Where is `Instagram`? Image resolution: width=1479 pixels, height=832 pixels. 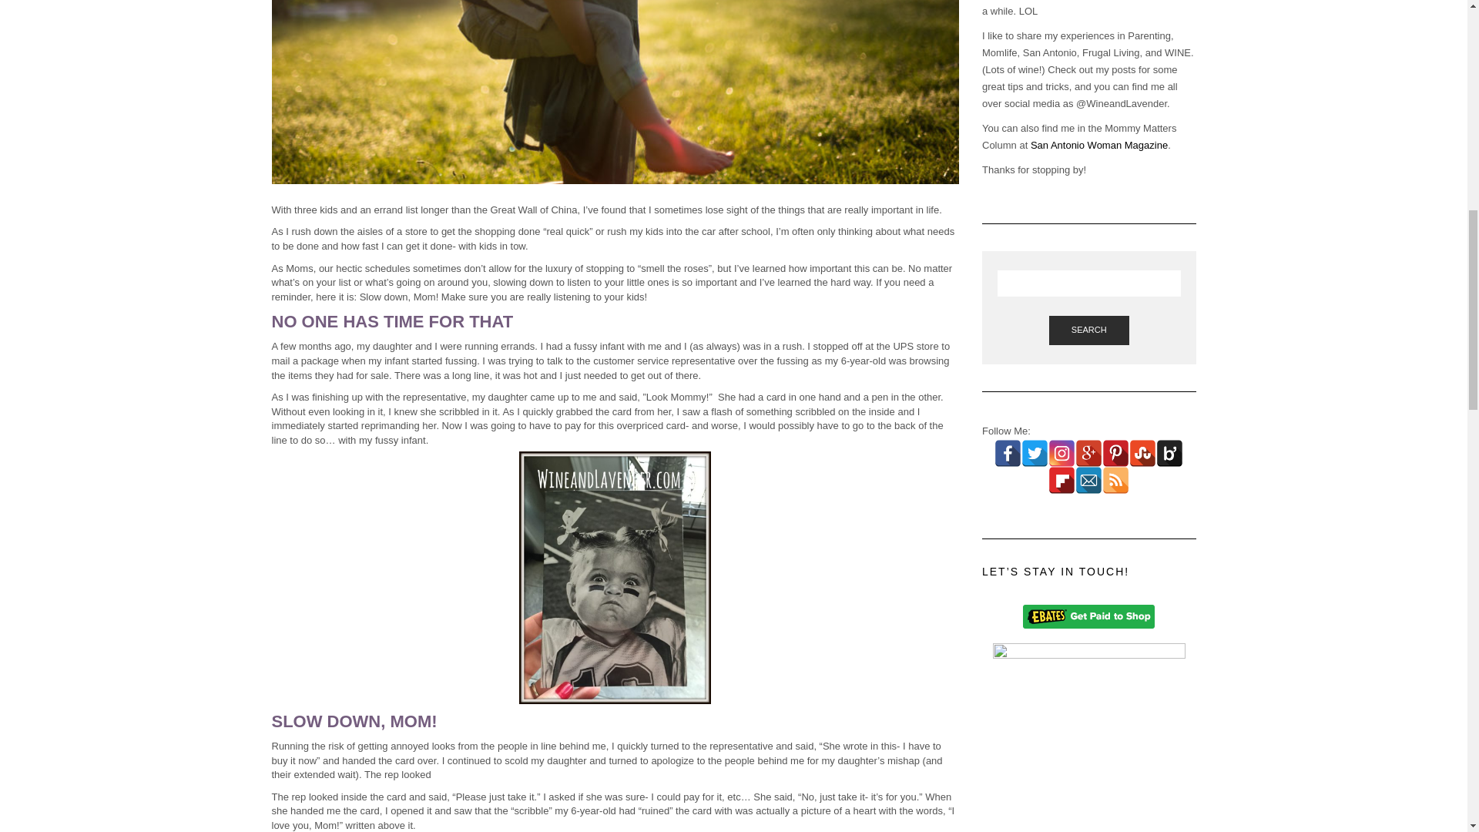
Instagram is located at coordinates (1061, 453).